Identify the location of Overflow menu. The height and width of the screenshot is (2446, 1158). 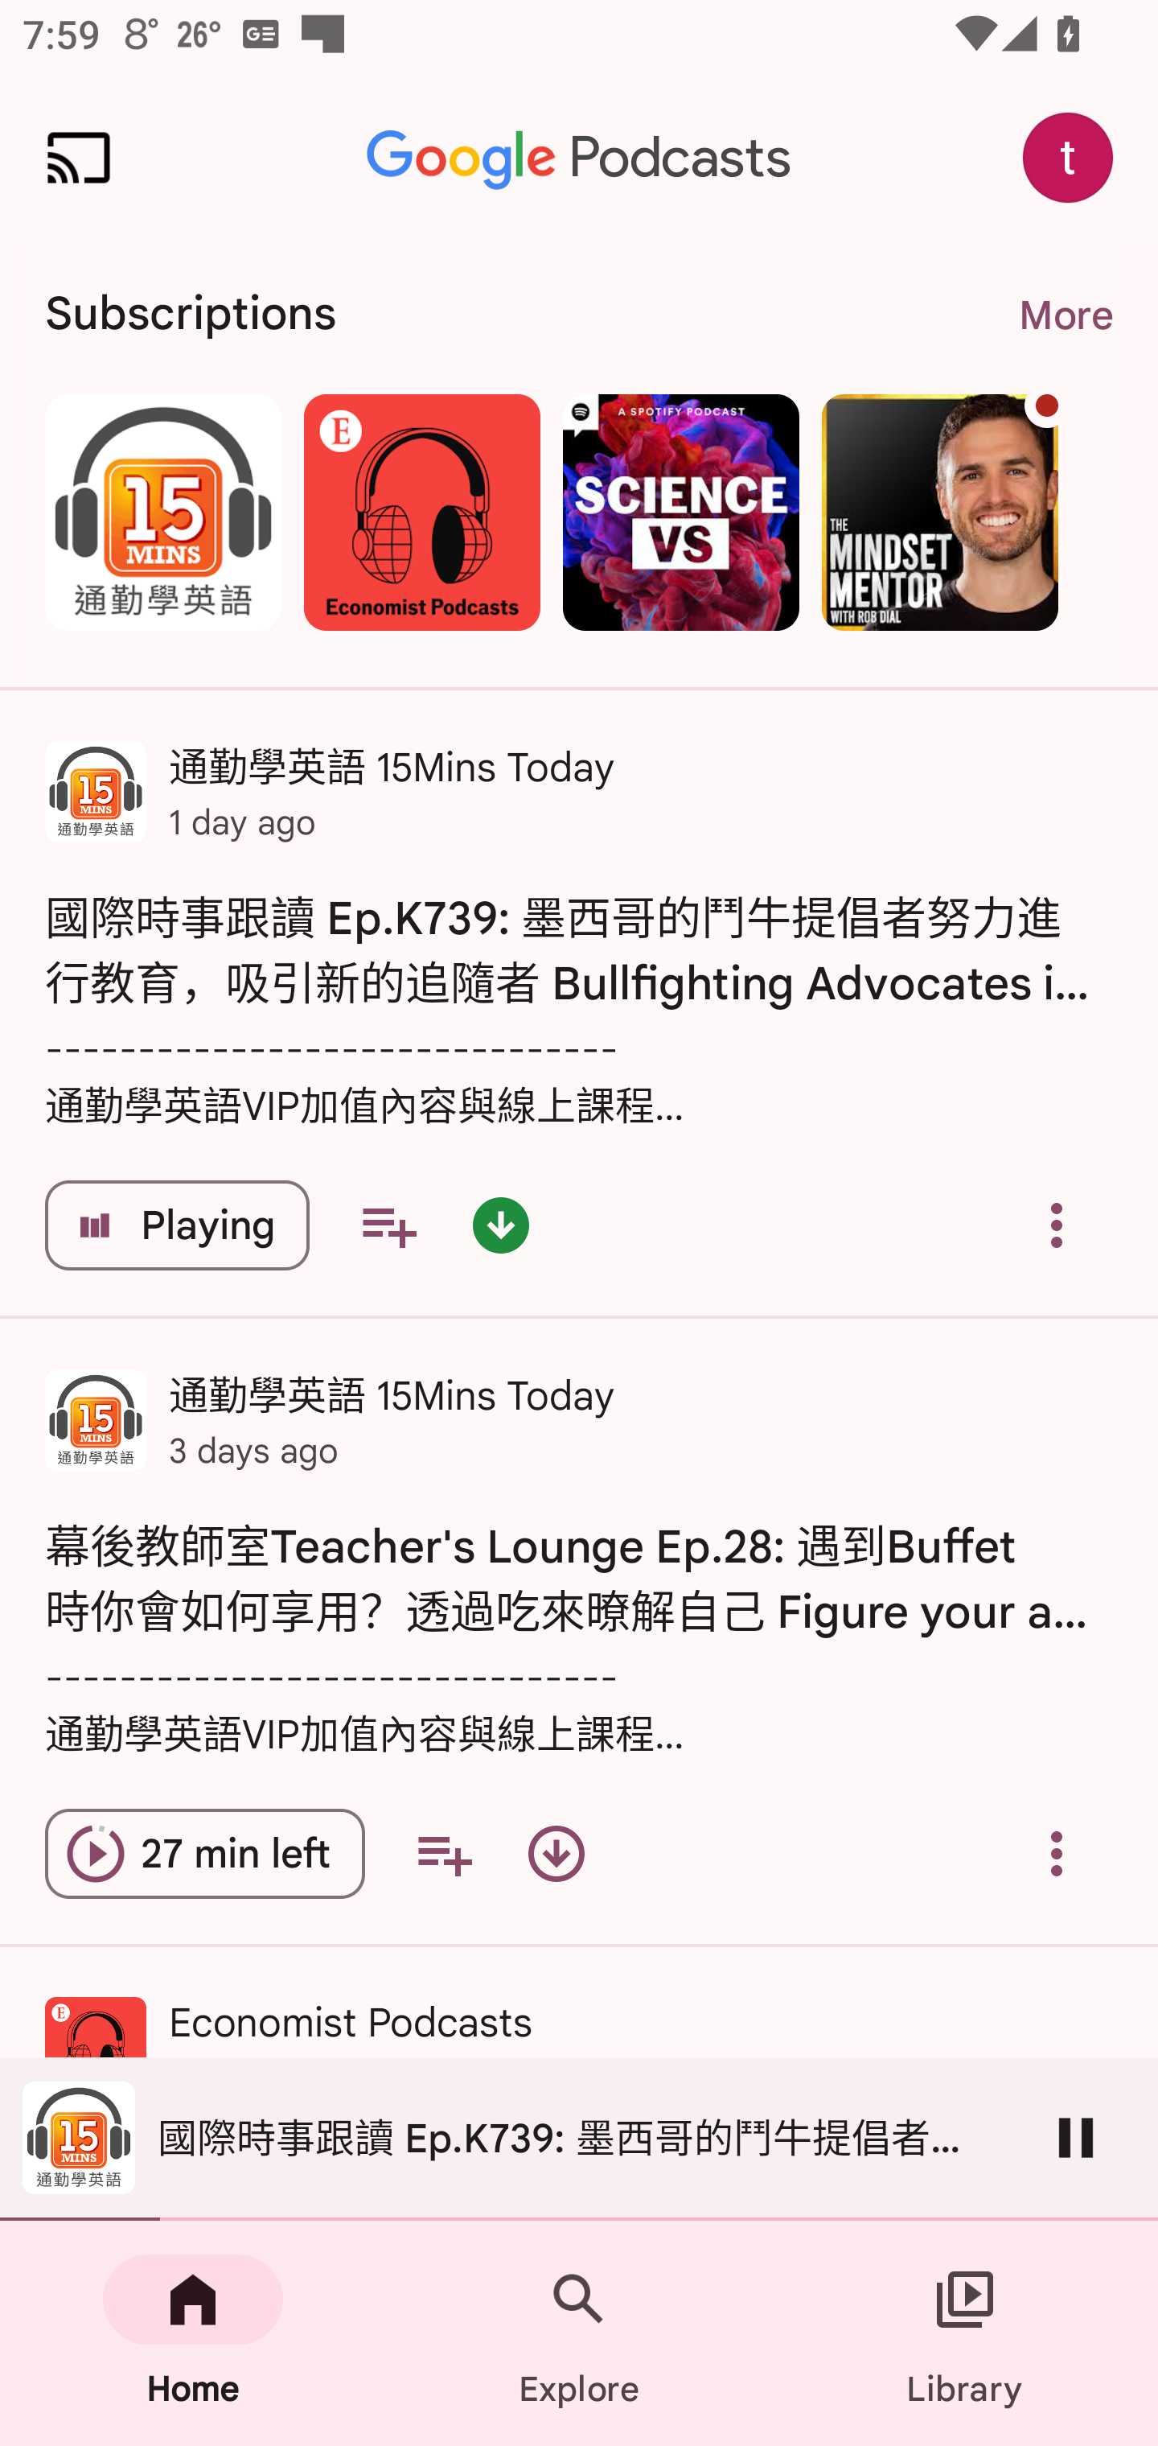
(1057, 1854).